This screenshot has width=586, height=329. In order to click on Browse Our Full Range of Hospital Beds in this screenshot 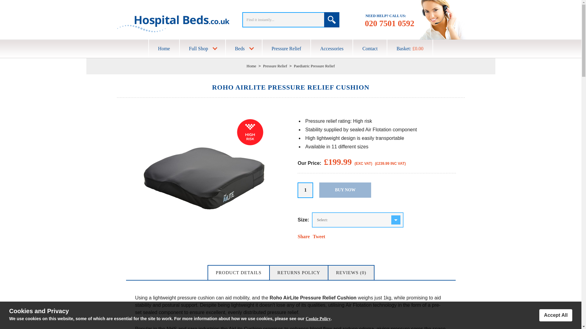, I will do `click(244, 49)`.